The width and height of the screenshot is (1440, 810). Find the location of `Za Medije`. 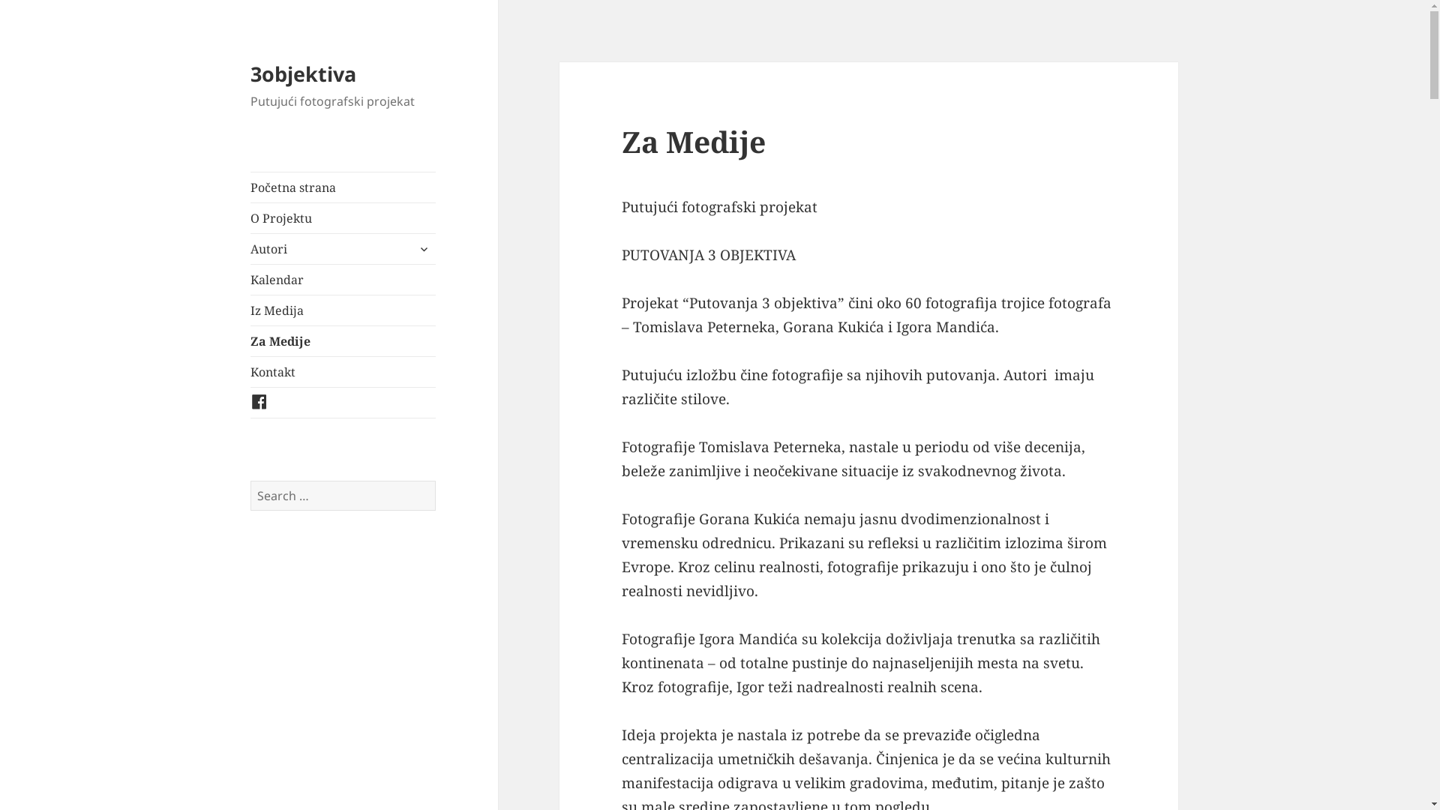

Za Medije is located at coordinates (343, 341).